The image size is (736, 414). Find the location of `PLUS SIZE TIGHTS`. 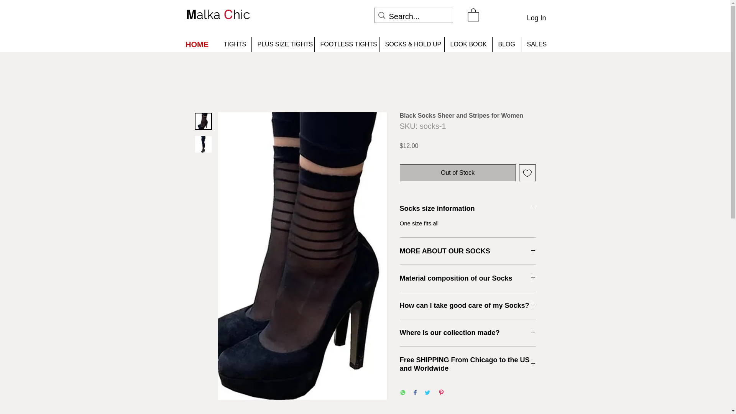

PLUS SIZE TIGHTS is located at coordinates (283, 44).